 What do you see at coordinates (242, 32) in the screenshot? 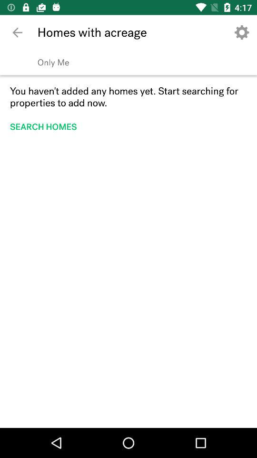
I see `press item to the right of the homes with acreage icon` at bounding box center [242, 32].